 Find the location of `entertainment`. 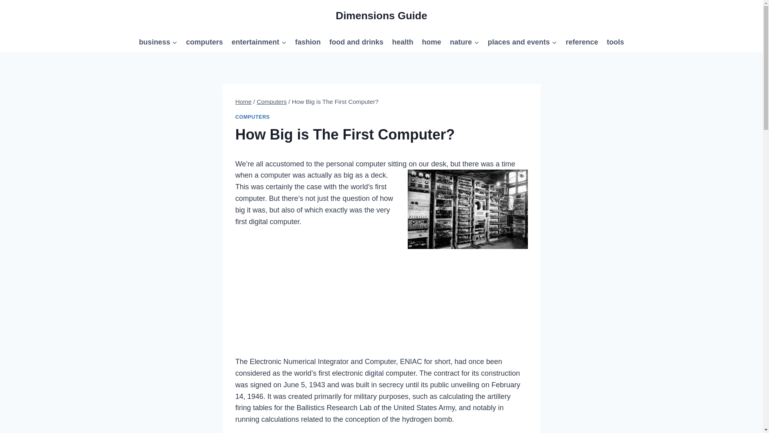

entertainment is located at coordinates (259, 42).